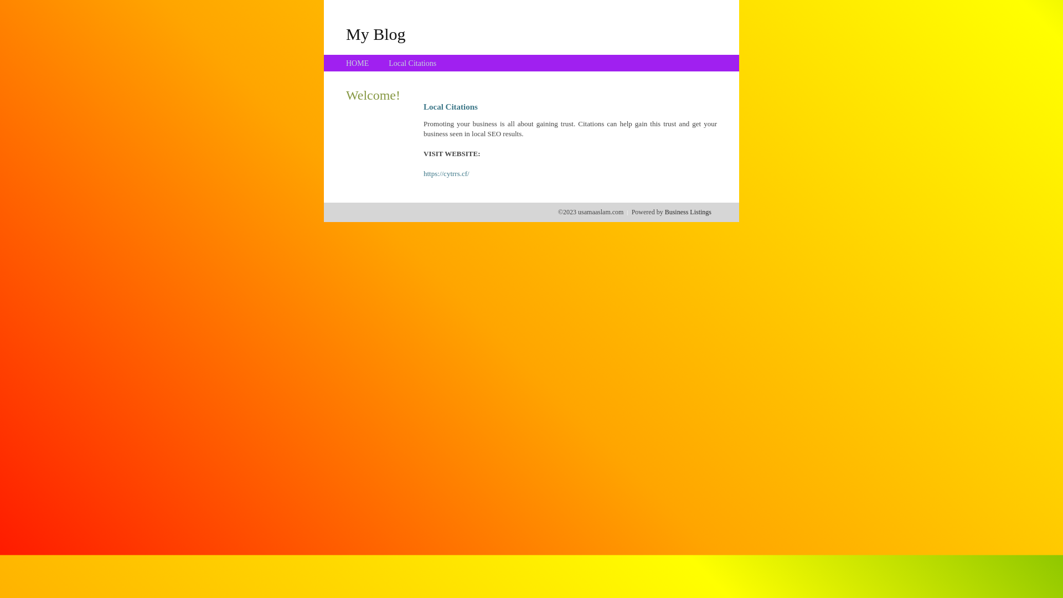 This screenshot has height=598, width=1063. I want to click on HOME, so click(358, 63).